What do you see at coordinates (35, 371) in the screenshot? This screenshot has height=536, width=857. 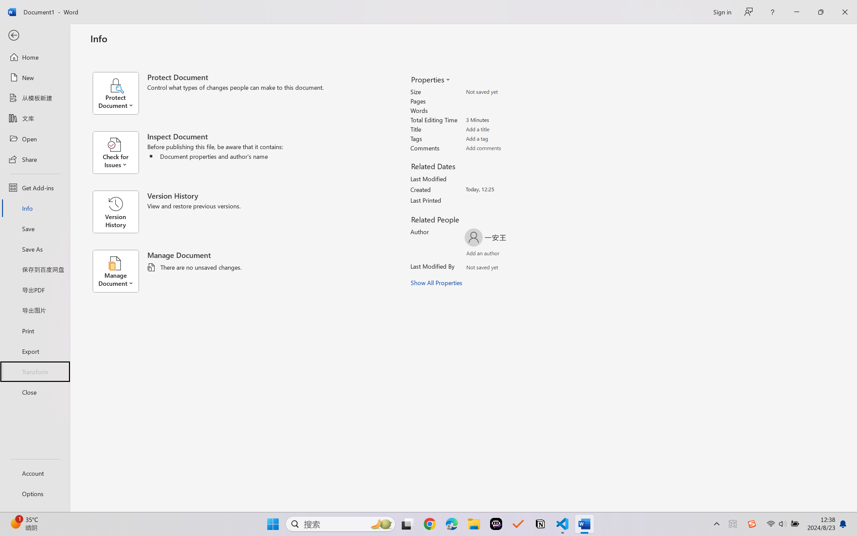 I see `Transform` at bounding box center [35, 371].